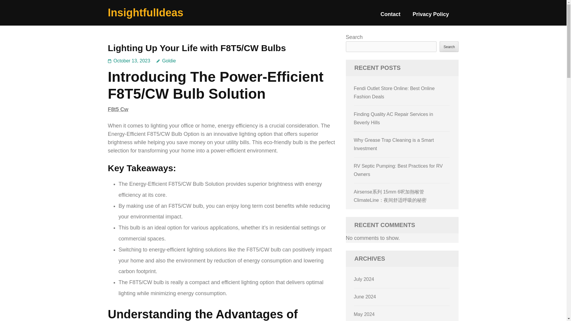  What do you see at coordinates (365, 297) in the screenshot?
I see `June 2024` at bounding box center [365, 297].